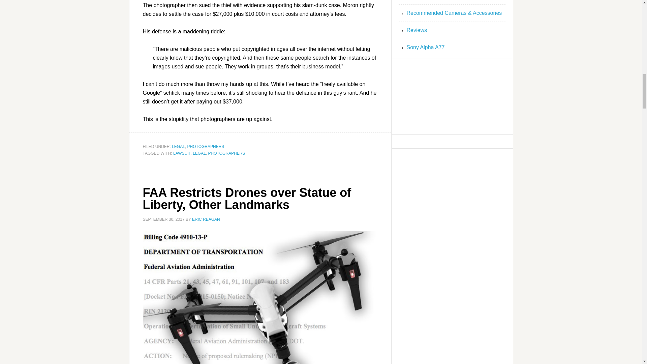 The image size is (647, 364). Describe the element at coordinates (247, 198) in the screenshot. I see `FAA Restricts Drones over Statue of Liberty, Other Landmarks` at that location.